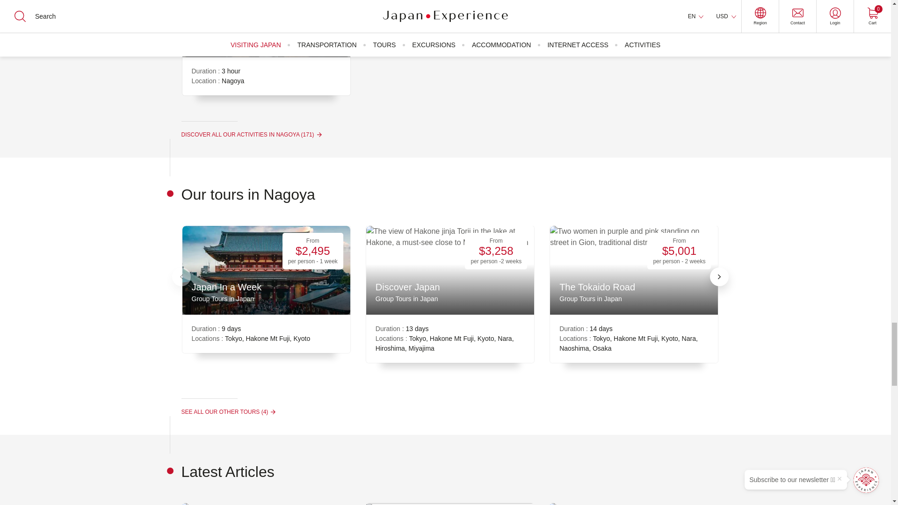  I want to click on Meijimurabunkazai21, so click(634, 504).